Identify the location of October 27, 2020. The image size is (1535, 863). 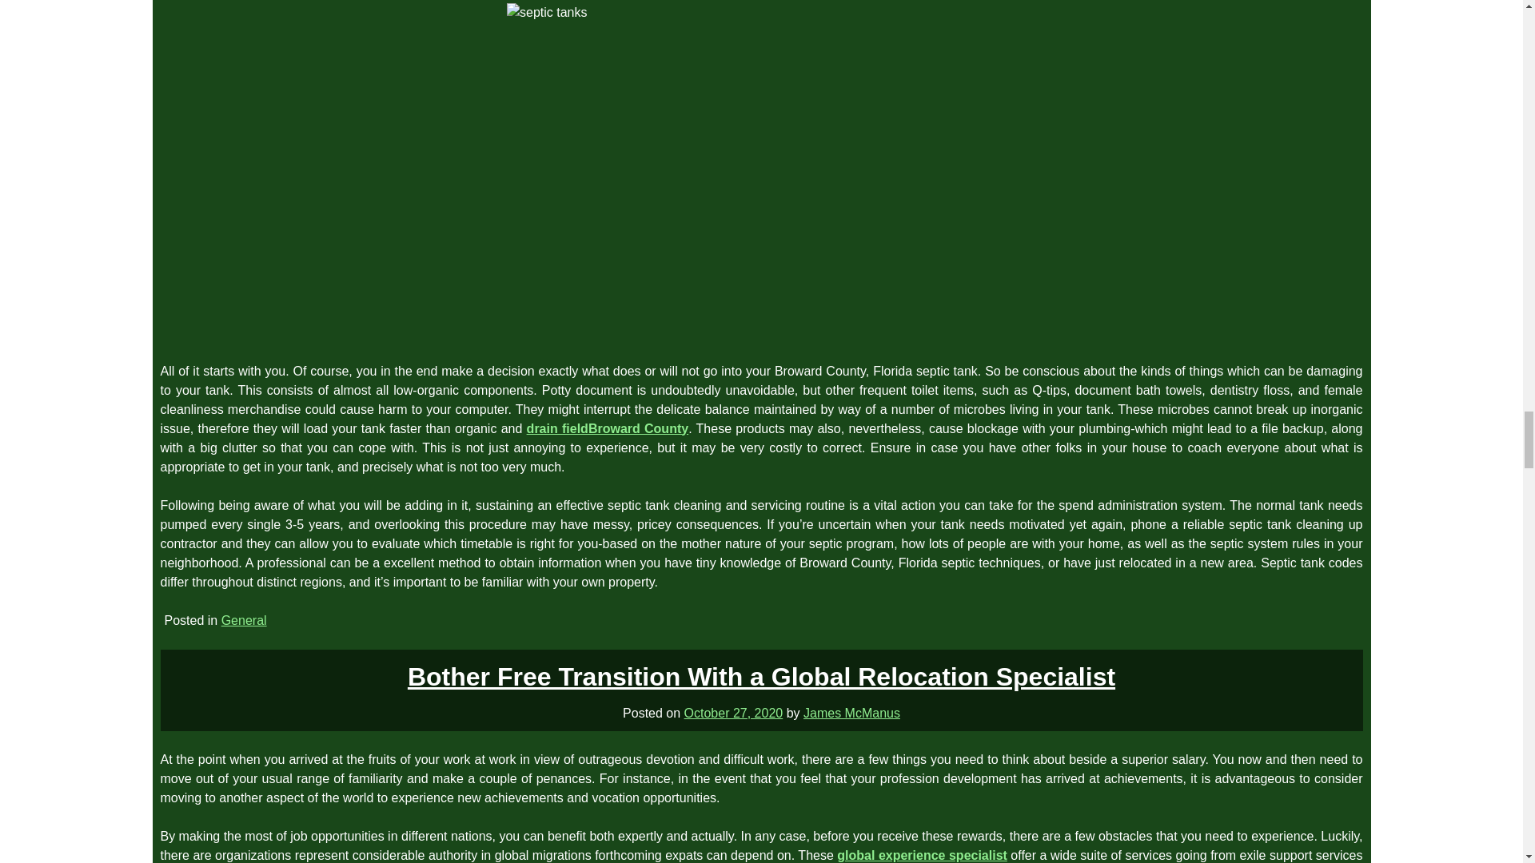
(734, 713).